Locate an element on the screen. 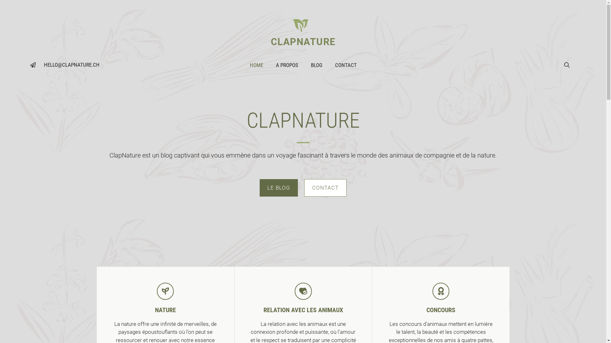 Image resolution: width=611 pixels, height=343 pixels. HOME is located at coordinates (256, 65).